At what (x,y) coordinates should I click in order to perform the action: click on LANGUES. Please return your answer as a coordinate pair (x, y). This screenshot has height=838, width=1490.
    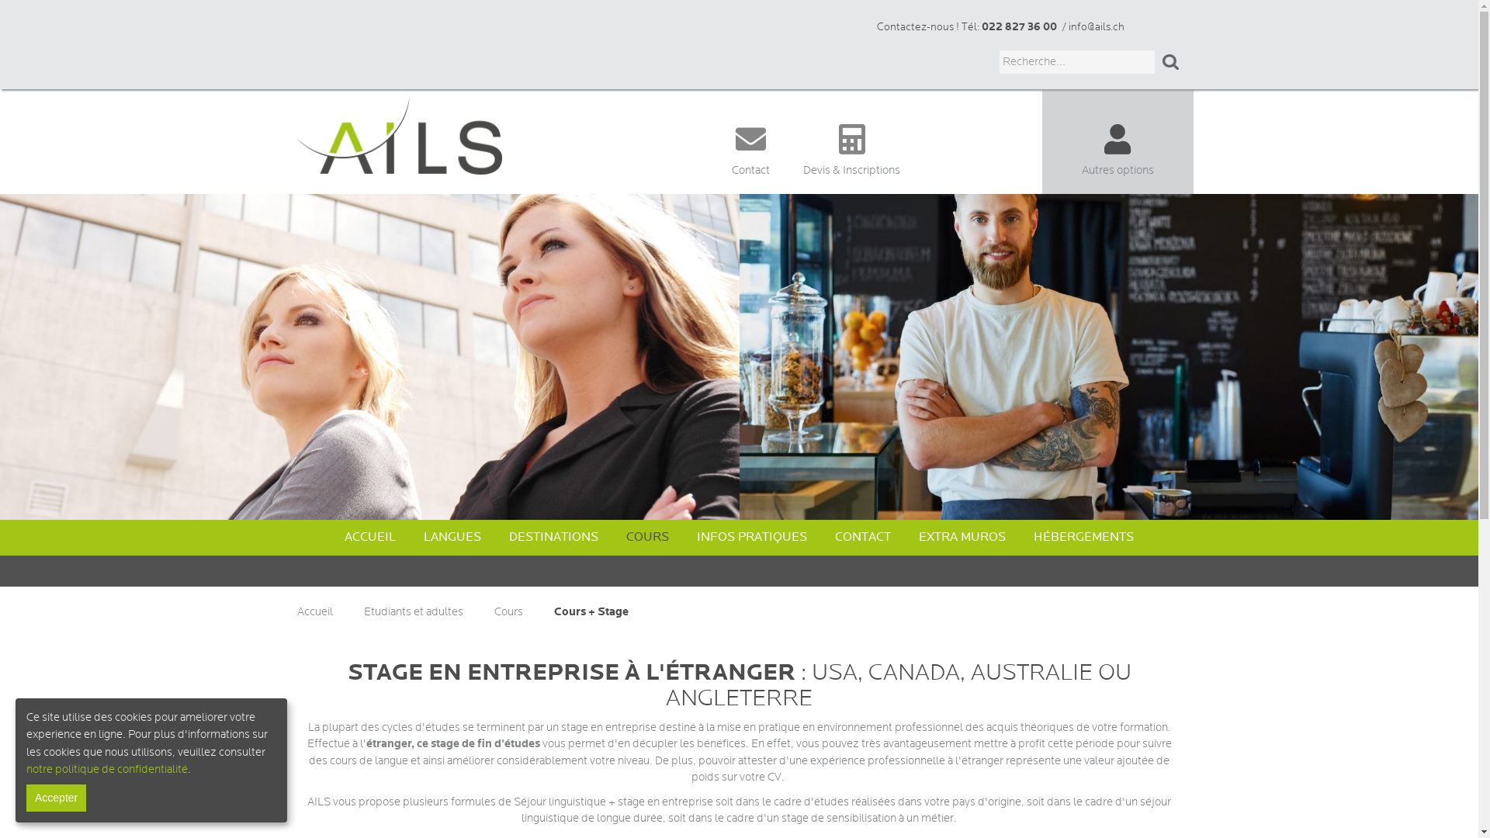
    Looking at the image, I should click on (452, 537).